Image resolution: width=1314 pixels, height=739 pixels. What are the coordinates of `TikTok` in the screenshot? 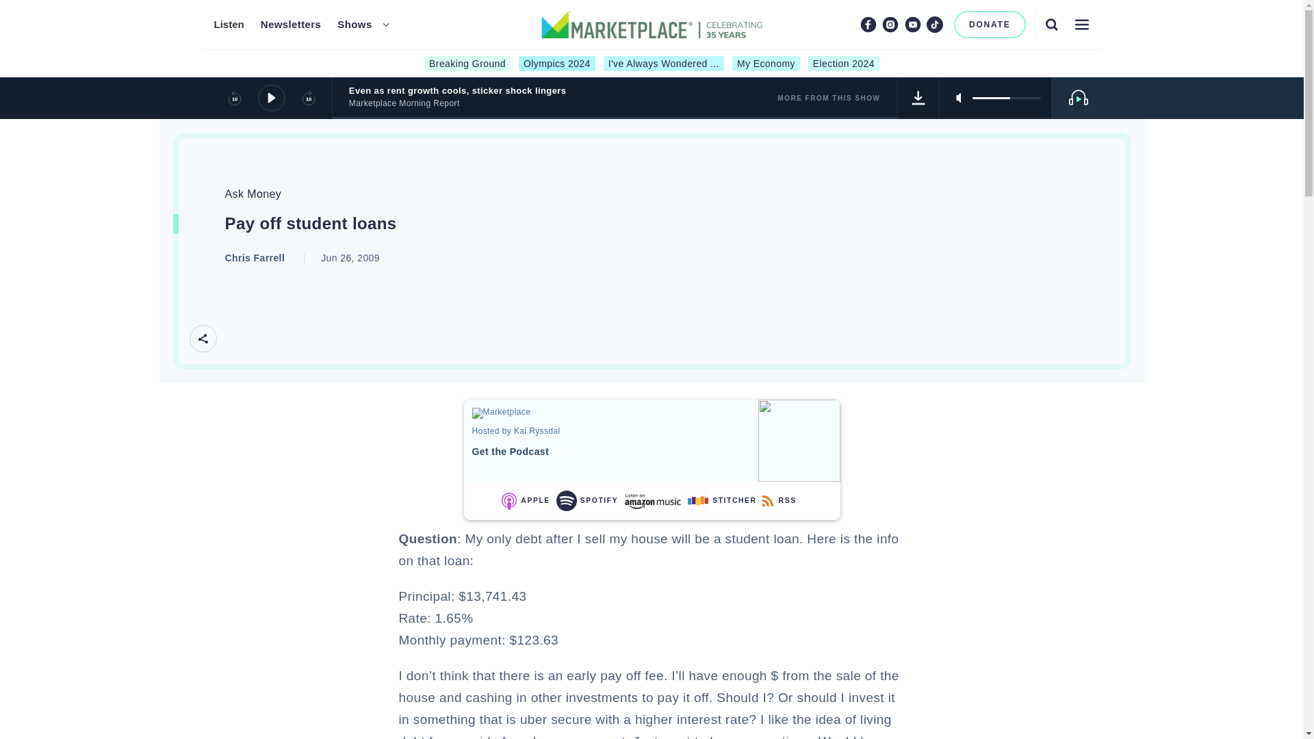 It's located at (935, 24).